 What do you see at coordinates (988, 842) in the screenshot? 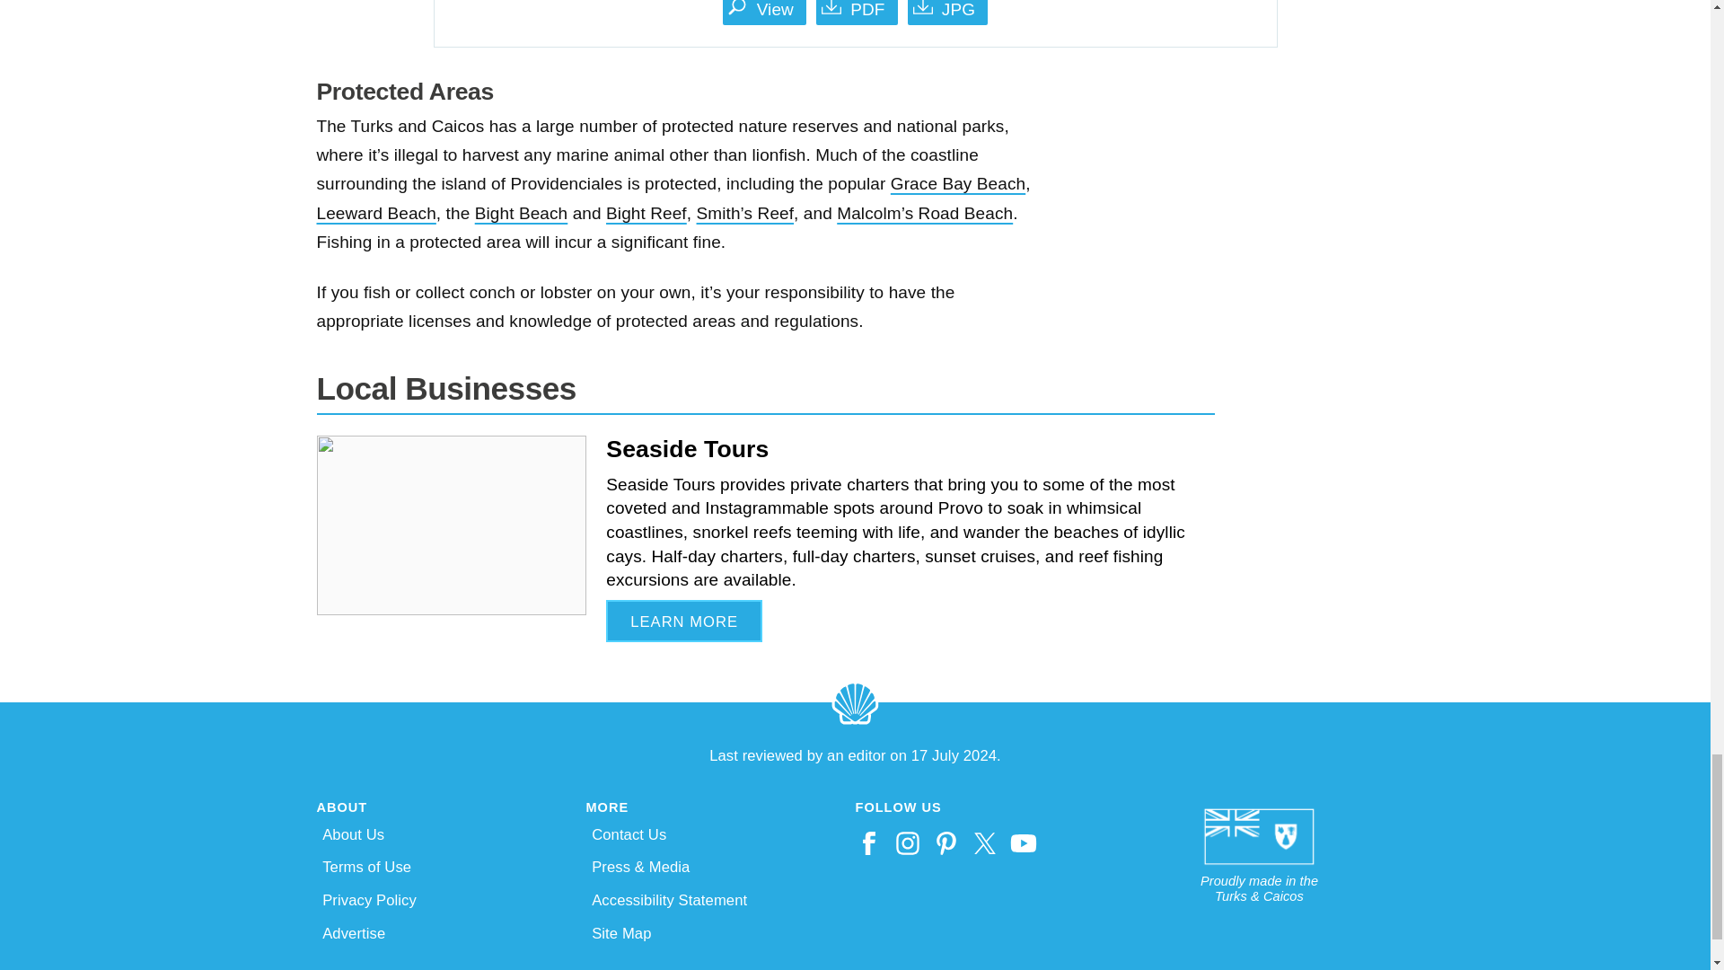
I see `Twitter` at bounding box center [988, 842].